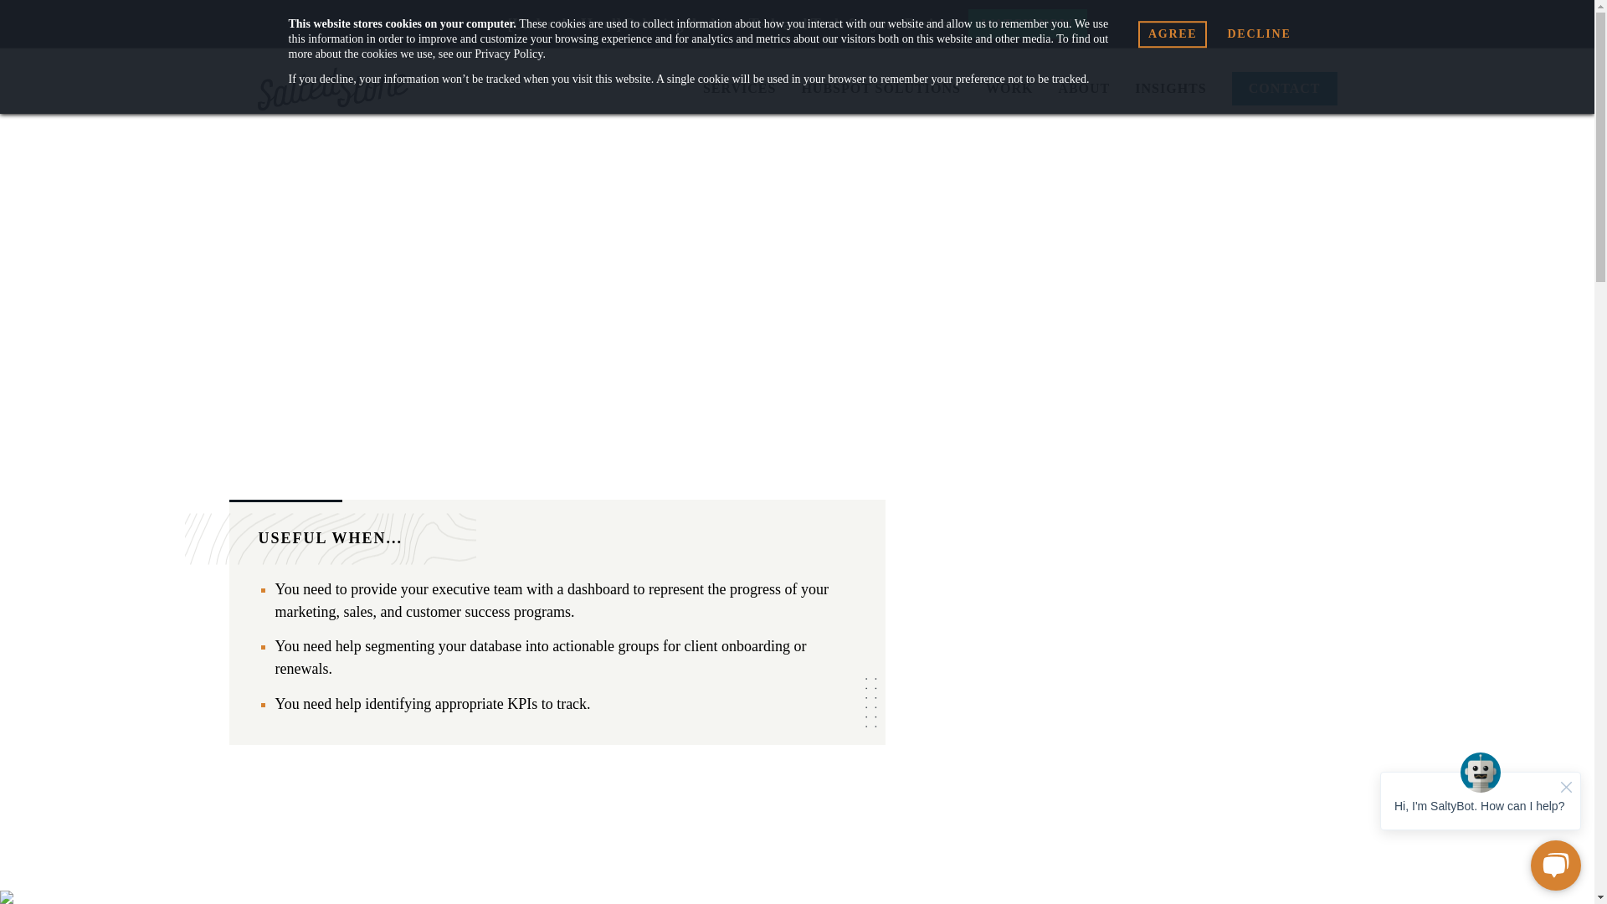 Image resolution: width=1607 pixels, height=904 pixels. What do you see at coordinates (1173, 33) in the screenshot?
I see `AGREE` at bounding box center [1173, 33].